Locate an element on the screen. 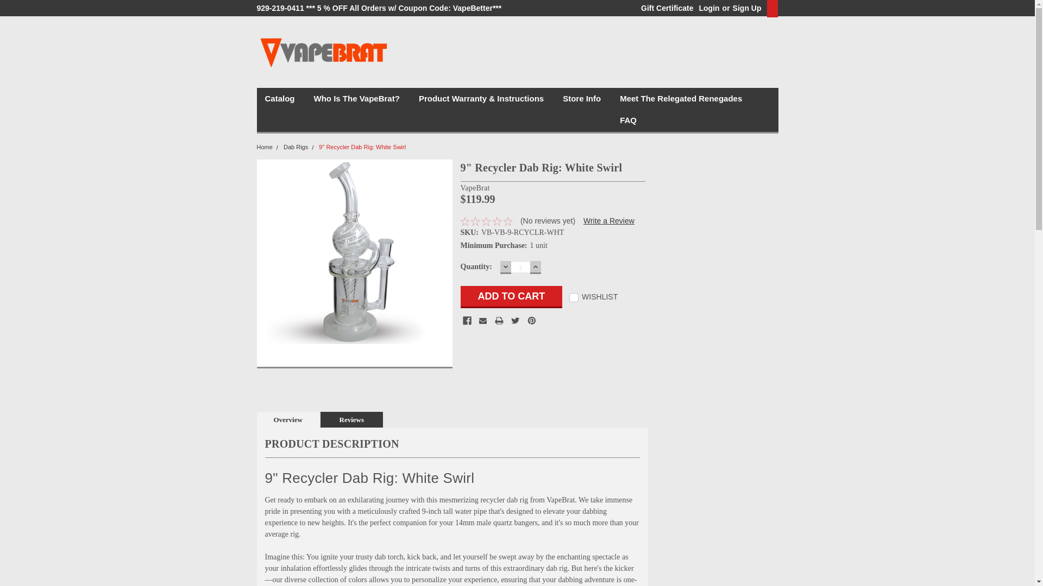  Sign Up is located at coordinates (745, 8).